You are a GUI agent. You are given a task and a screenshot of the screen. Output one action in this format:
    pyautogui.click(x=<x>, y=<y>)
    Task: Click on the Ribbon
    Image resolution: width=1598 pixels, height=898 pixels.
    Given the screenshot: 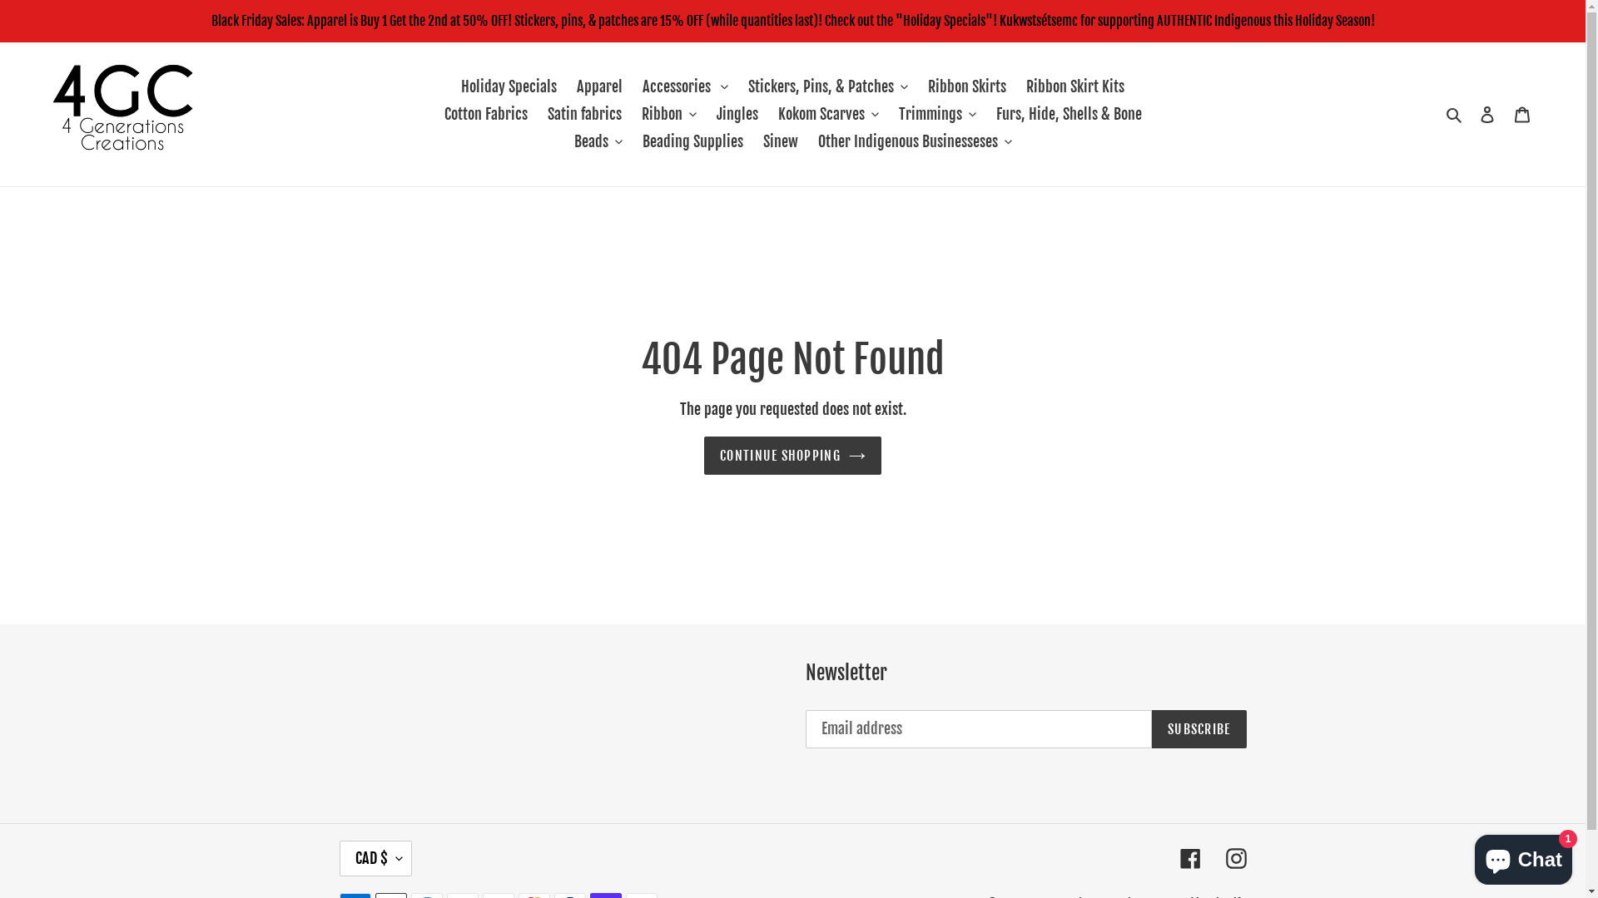 What is the action you would take?
    pyautogui.click(x=668, y=115)
    